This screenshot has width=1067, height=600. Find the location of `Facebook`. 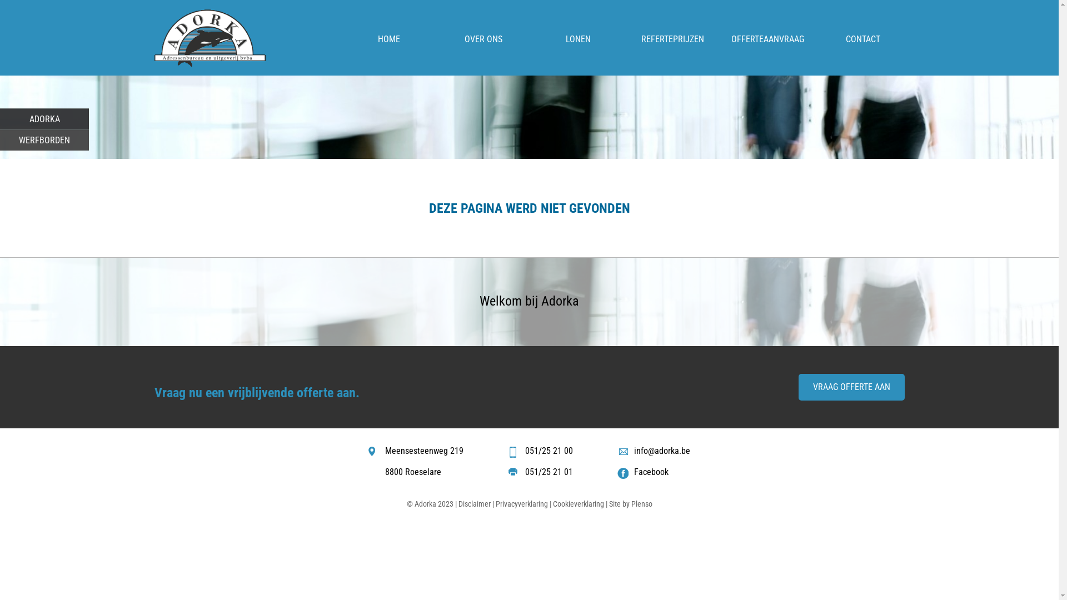

Facebook is located at coordinates (651, 472).